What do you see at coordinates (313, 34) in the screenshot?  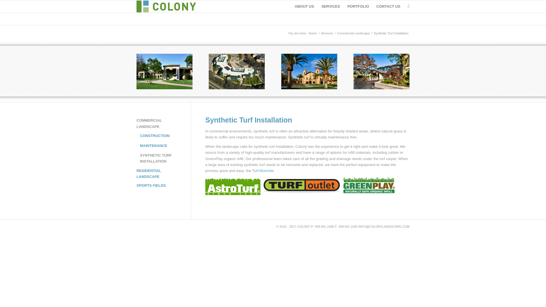 I see `Colony Landscape` at bounding box center [313, 34].